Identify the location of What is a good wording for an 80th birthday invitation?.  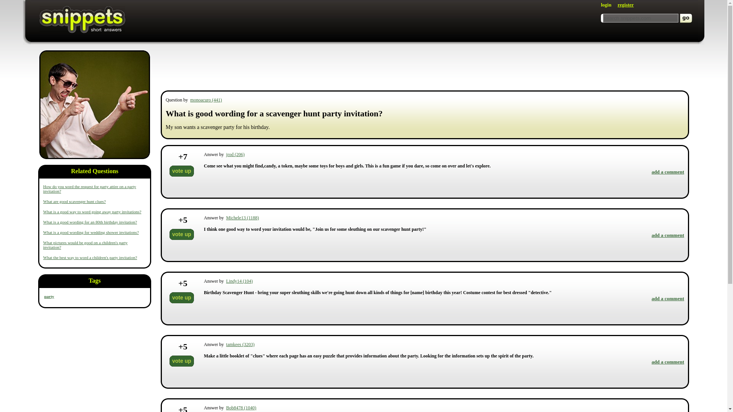
(90, 222).